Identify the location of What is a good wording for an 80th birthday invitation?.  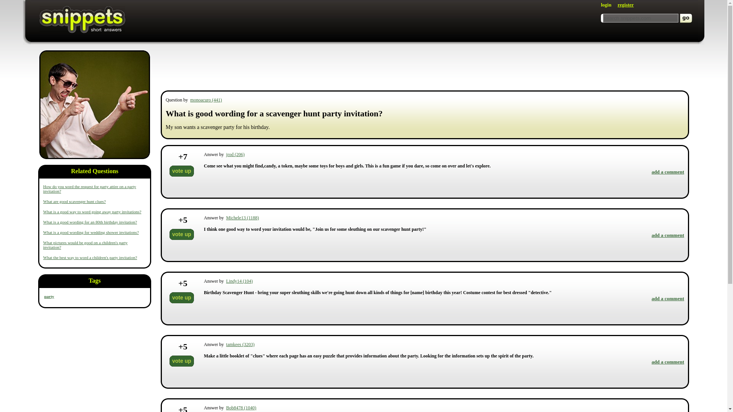
(90, 222).